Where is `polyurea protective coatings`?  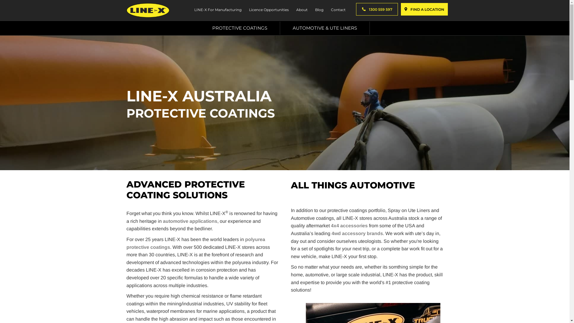
polyurea protective coatings is located at coordinates (196, 243).